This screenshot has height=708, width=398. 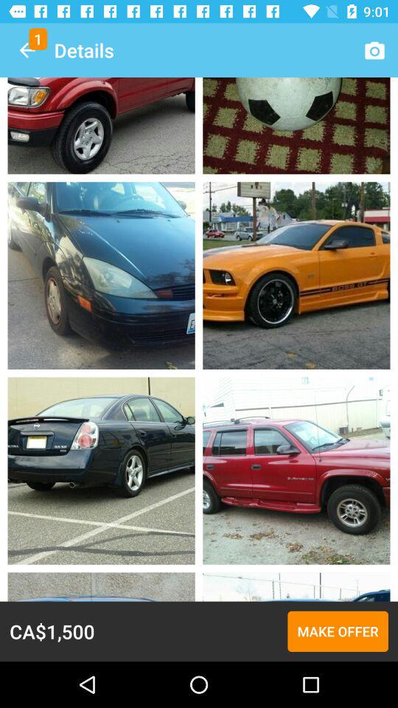 What do you see at coordinates (338, 631) in the screenshot?
I see `open the icon next to ca$1,500 icon` at bounding box center [338, 631].